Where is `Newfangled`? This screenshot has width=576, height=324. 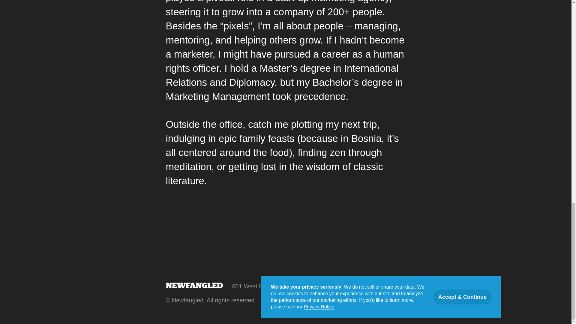
Newfangled is located at coordinates (194, 285).